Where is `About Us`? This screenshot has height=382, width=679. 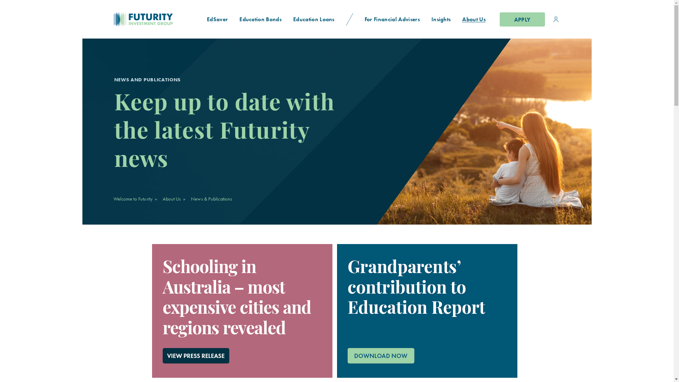 About Us is located at coordinates (474, 19).